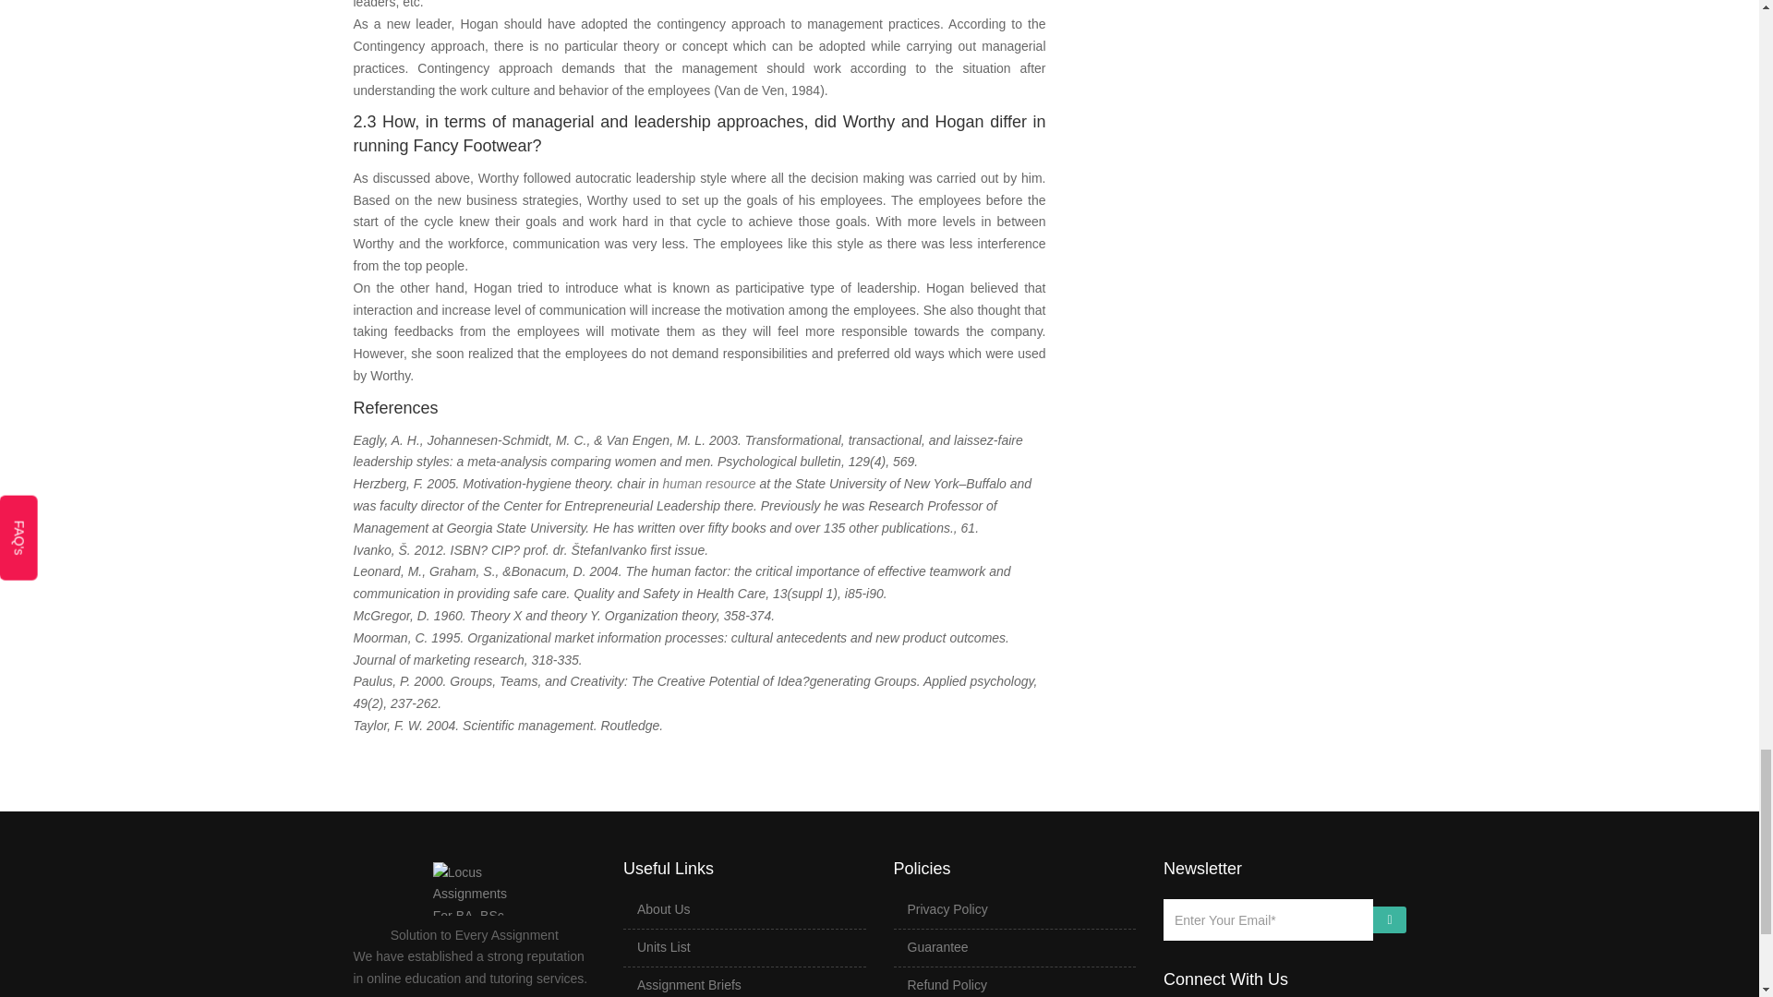  Describe the element at coordinates (707, 484) in the screenshot. I see `human resource` at that location.